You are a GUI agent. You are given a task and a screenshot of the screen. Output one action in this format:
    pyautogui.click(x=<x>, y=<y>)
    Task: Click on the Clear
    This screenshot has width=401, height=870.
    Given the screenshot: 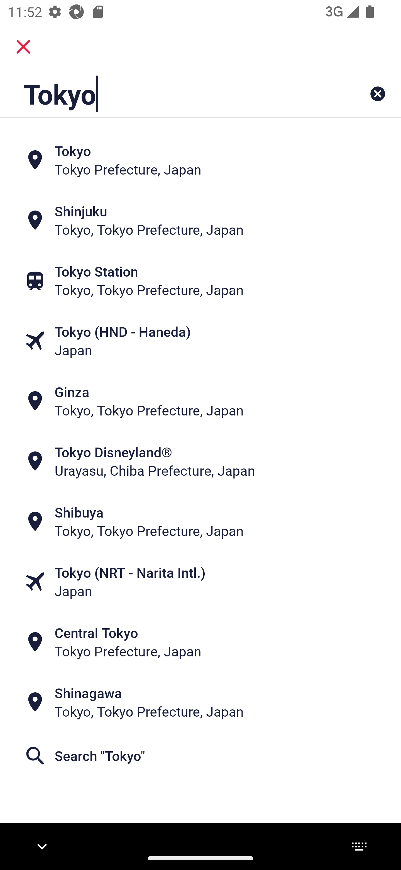 What is the action you would take?
    pyautogui.click(x=378, y=94)
    